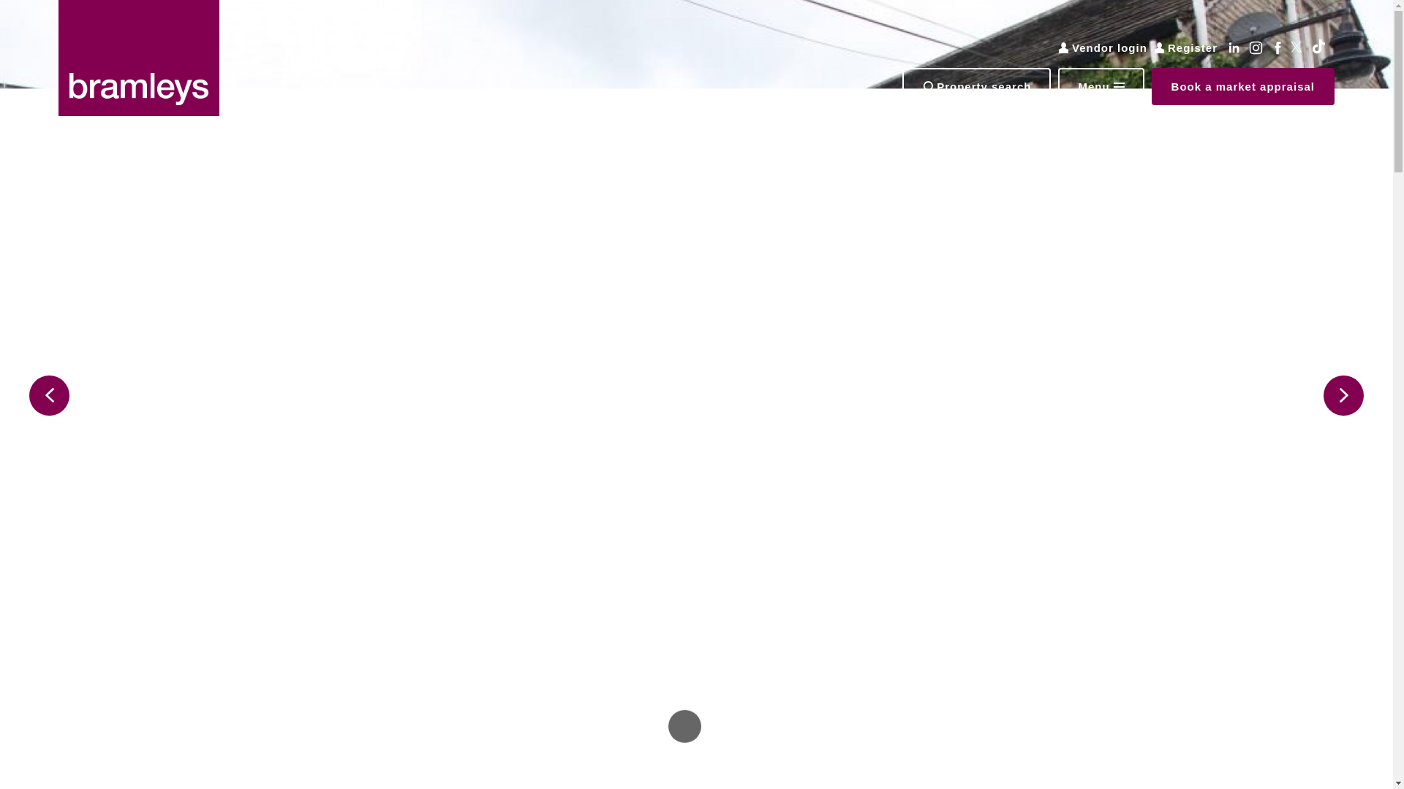 The image size is (1404, 789). Describe the element at coordinates (1103, 48) in the screenshot. I see `Vendor login` at that location.